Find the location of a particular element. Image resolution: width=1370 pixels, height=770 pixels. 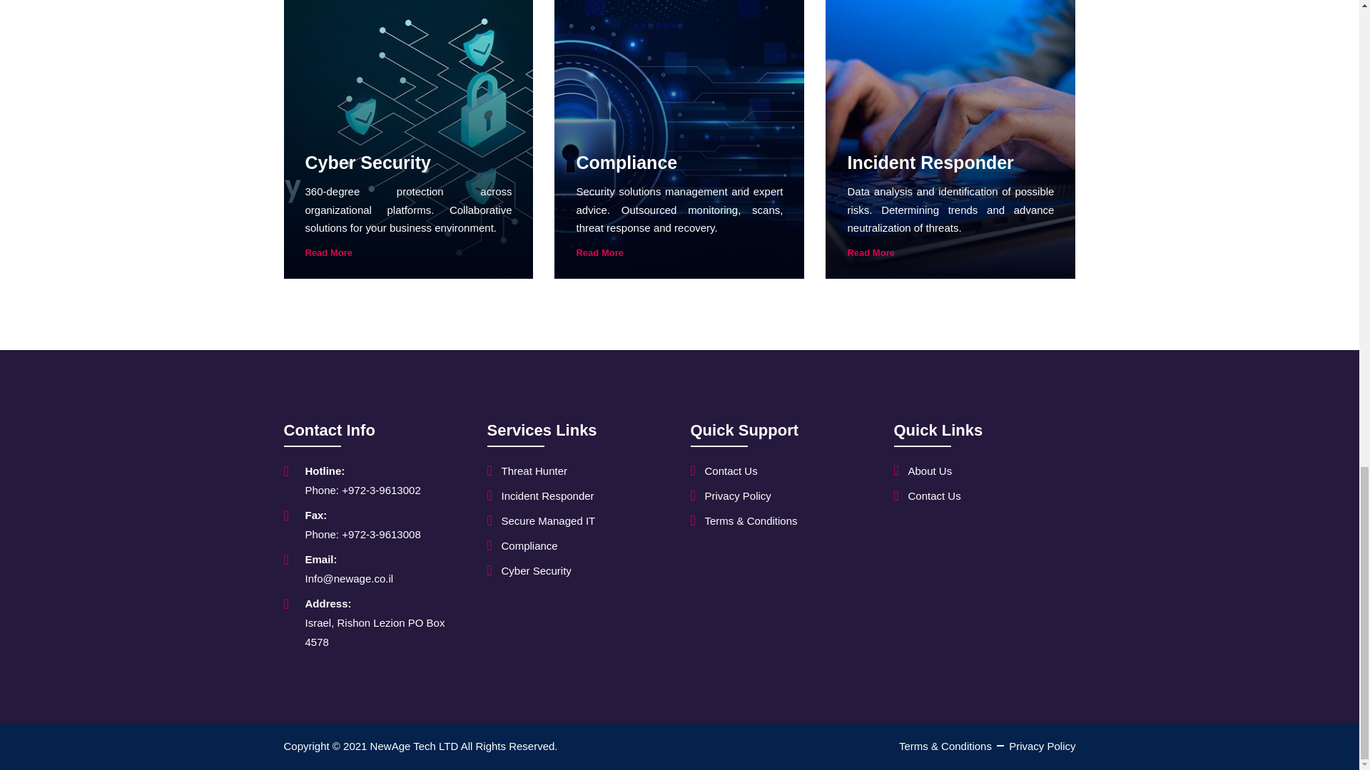

Contact Us is located at coordinates (724, 471).